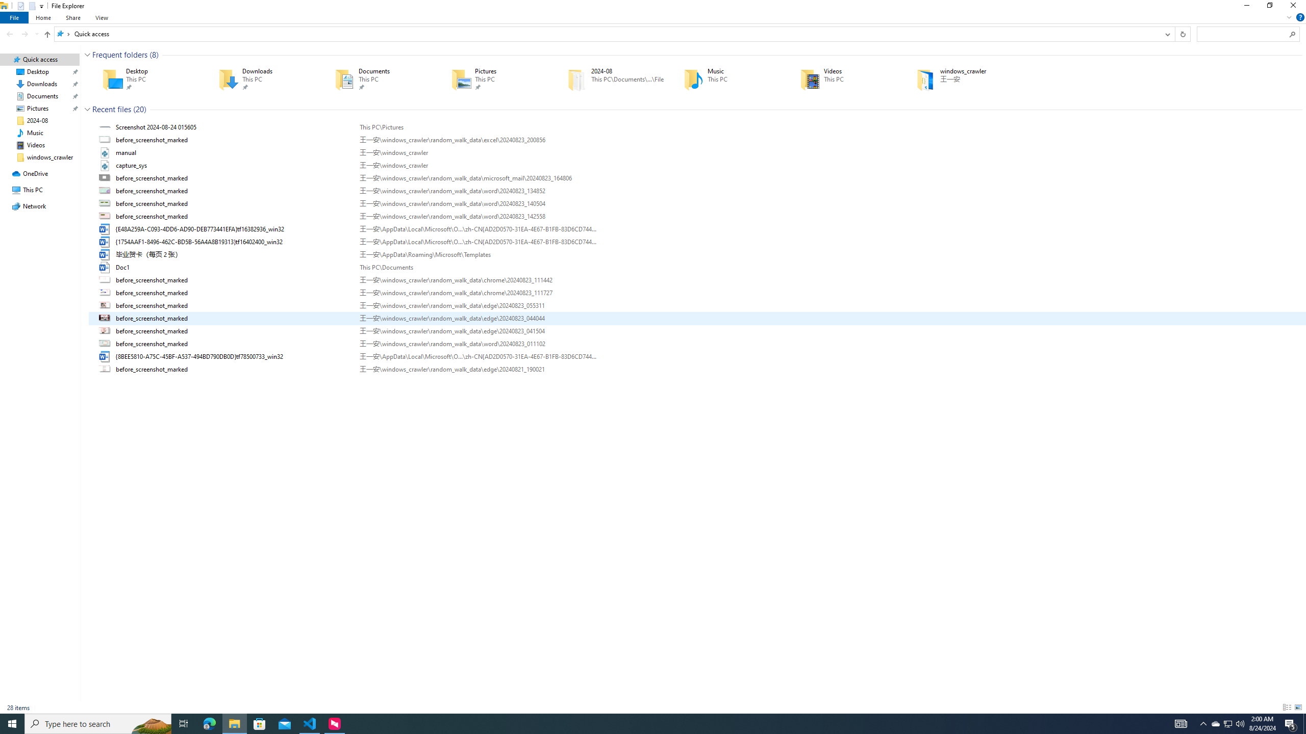 The height and width of the screenshot is (734, 1306). What do you see at coordinates (41, 6) in the screenshot?
I see `Customize Quick Access Toolbar` at bounding box center [41, 6].